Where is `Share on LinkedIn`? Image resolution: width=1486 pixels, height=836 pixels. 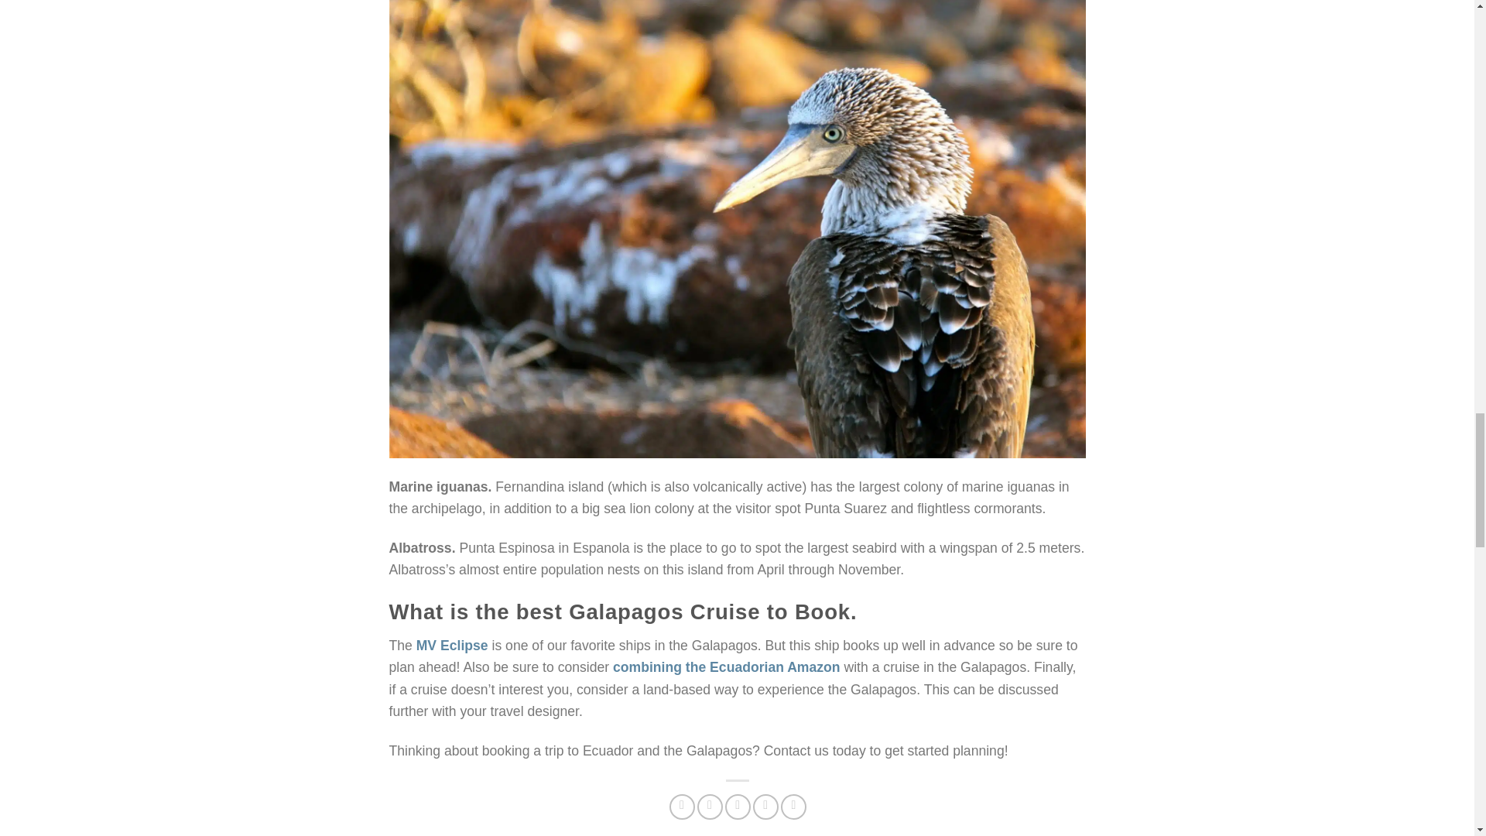
Share on LinkedIn is located at coordinates (794, 807).